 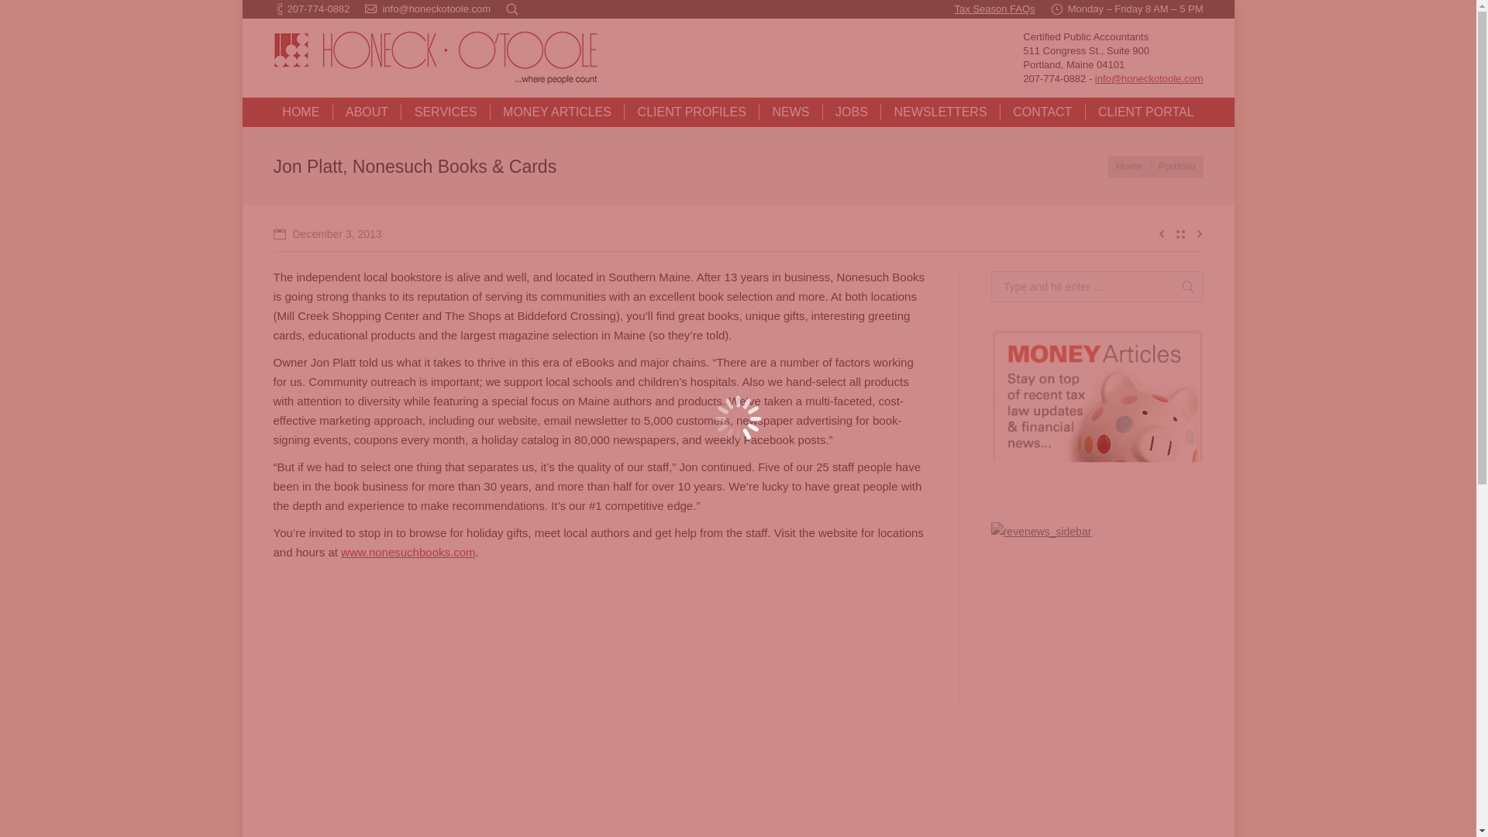 I want to click on SERVICES, so click(x=445, y=112).